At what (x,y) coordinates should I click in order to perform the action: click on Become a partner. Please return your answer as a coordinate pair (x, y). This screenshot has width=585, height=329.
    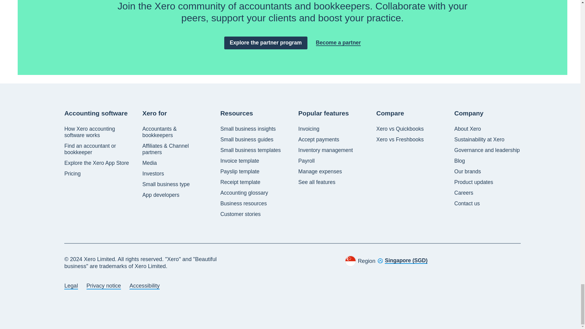
    Looking at the image, I should click on (338, 43).